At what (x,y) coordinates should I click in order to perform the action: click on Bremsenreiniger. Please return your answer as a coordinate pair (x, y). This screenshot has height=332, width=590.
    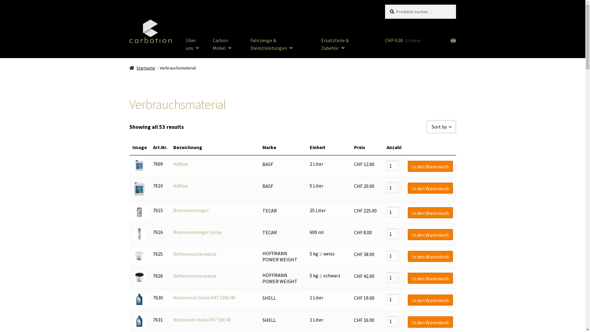
    Looking at the image, I should click on (191, 210).